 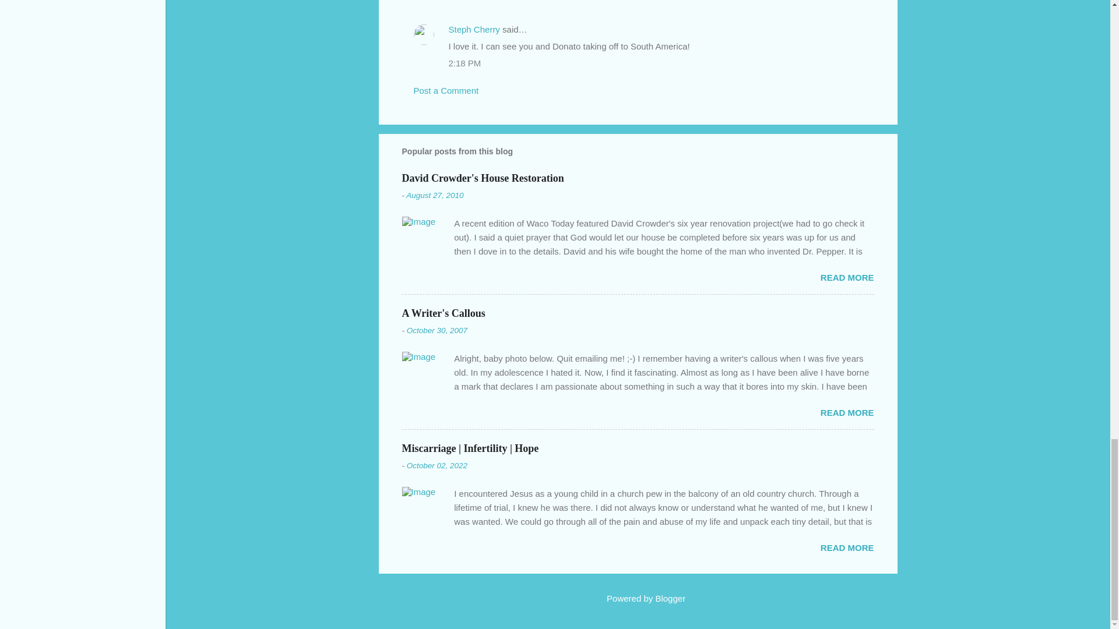 I want to click on comment permalink, so click(x=465, y=1).